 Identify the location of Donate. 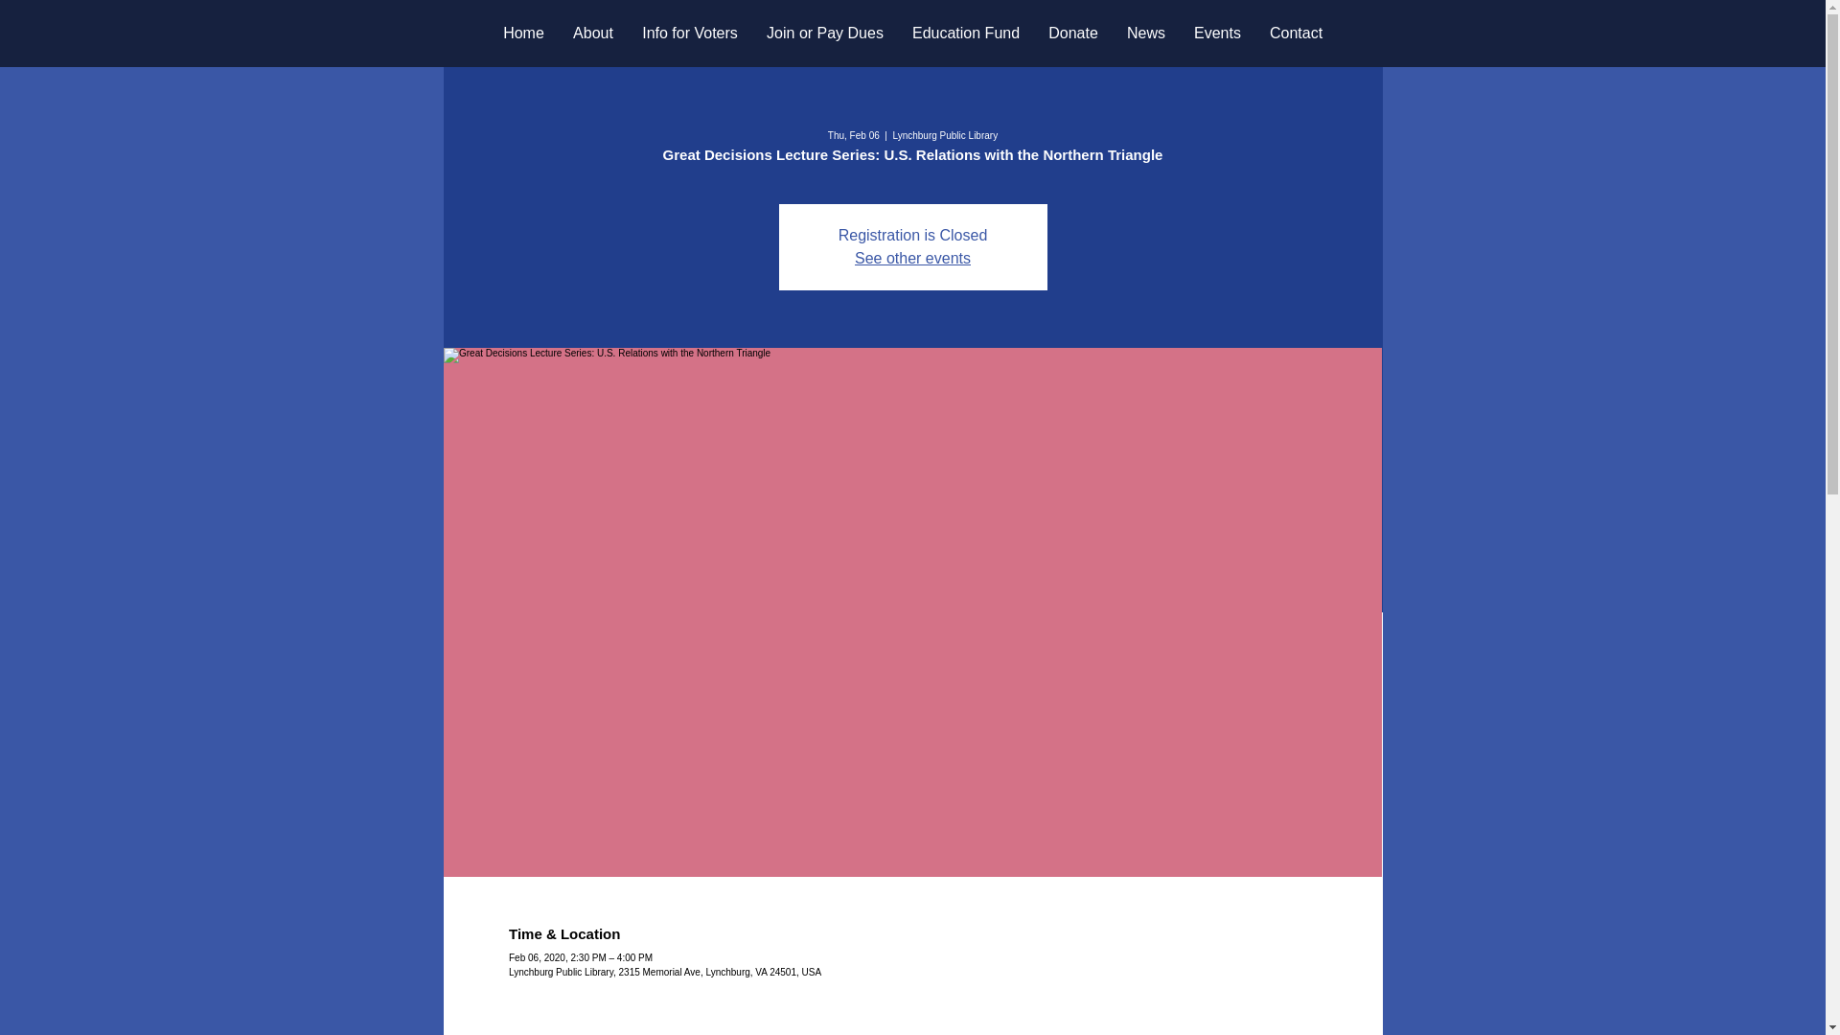
(1073, 33).